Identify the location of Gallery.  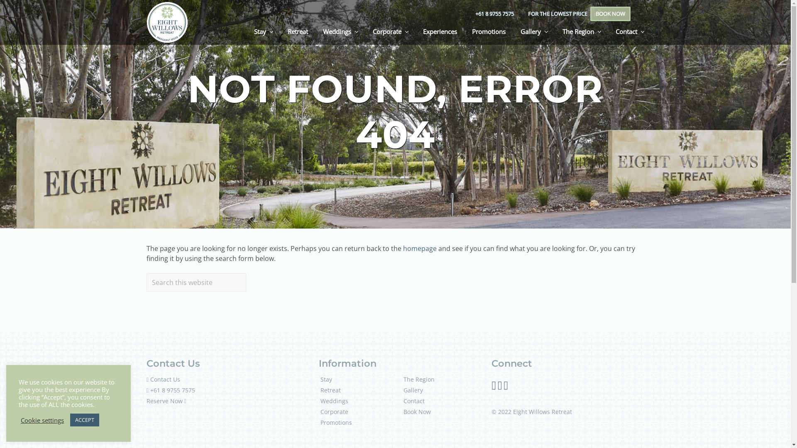
(534, 32).